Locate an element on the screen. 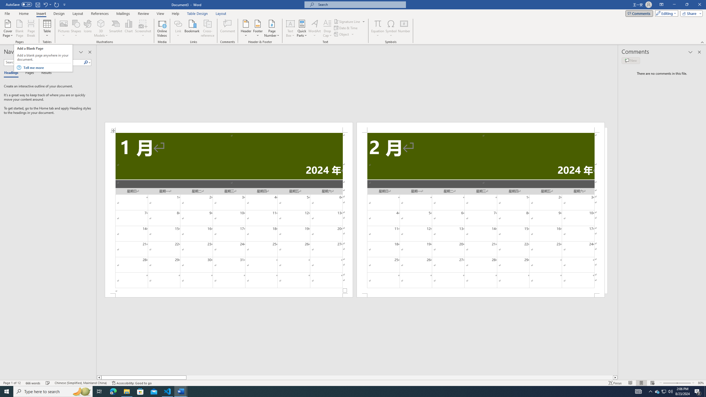 The height and width of the screenshot is (397, 706). Tell me more is located at coordinates (47, 68).